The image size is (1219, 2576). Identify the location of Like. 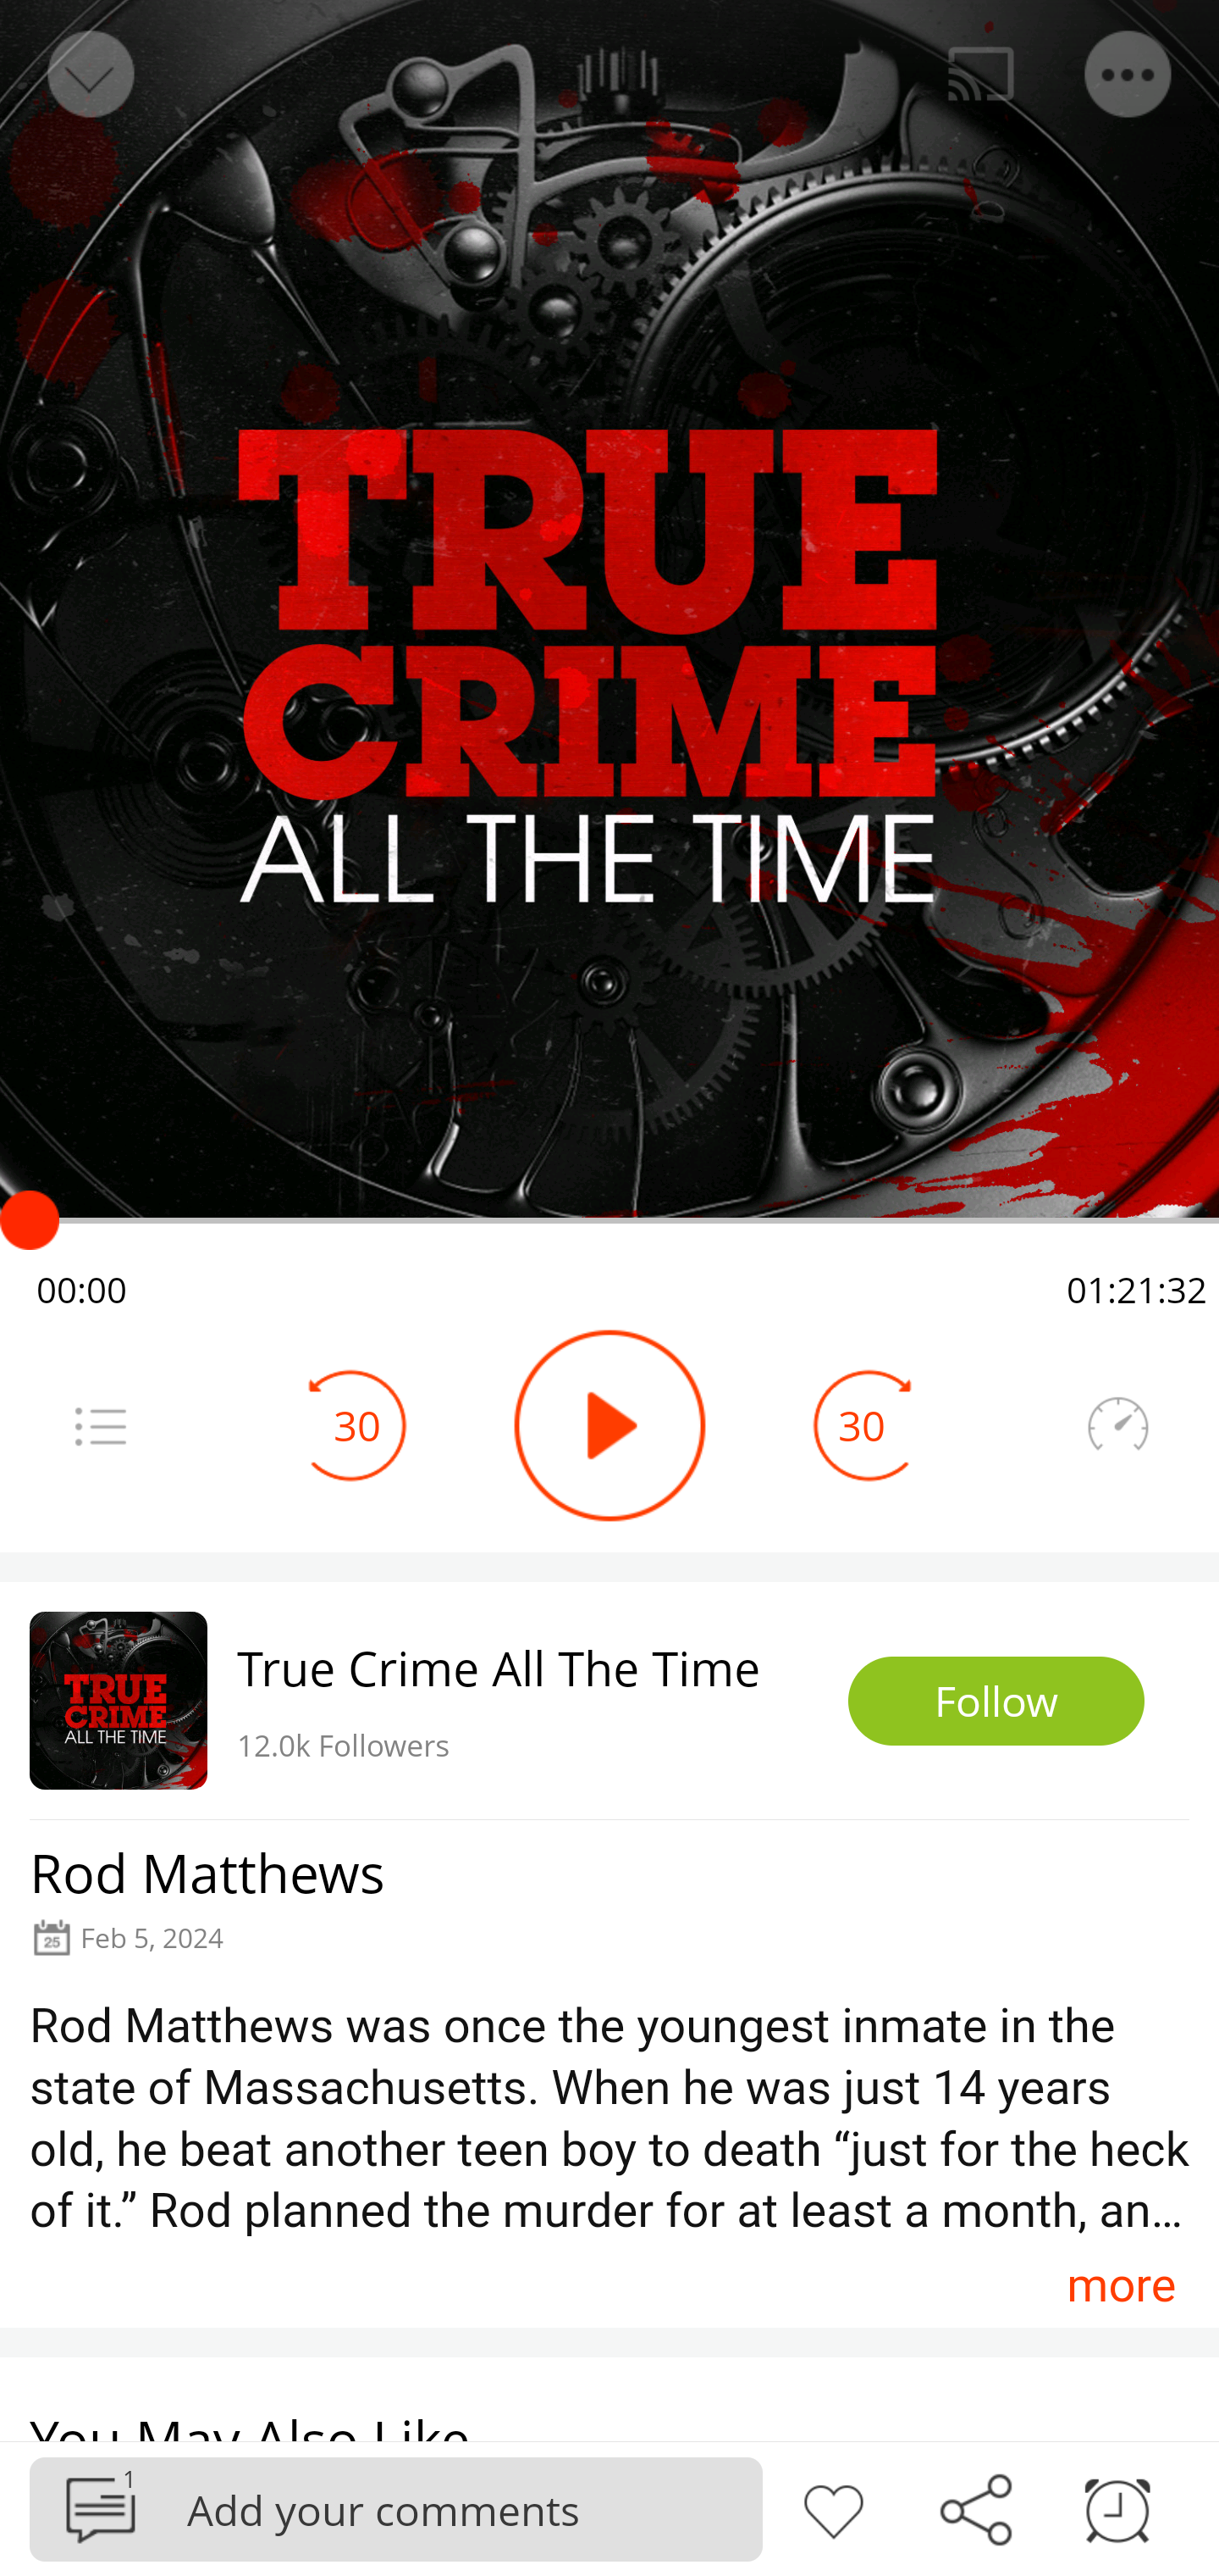
(833, 2507).